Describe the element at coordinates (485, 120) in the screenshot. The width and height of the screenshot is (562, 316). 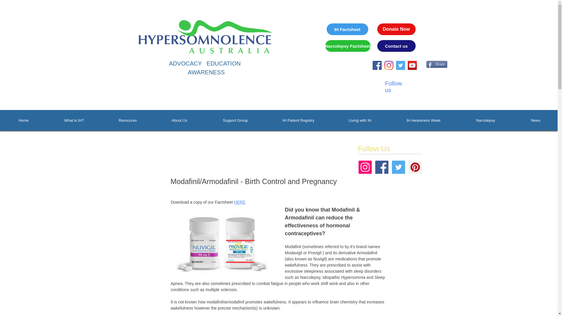
I see `Narcolepsy` at that location.